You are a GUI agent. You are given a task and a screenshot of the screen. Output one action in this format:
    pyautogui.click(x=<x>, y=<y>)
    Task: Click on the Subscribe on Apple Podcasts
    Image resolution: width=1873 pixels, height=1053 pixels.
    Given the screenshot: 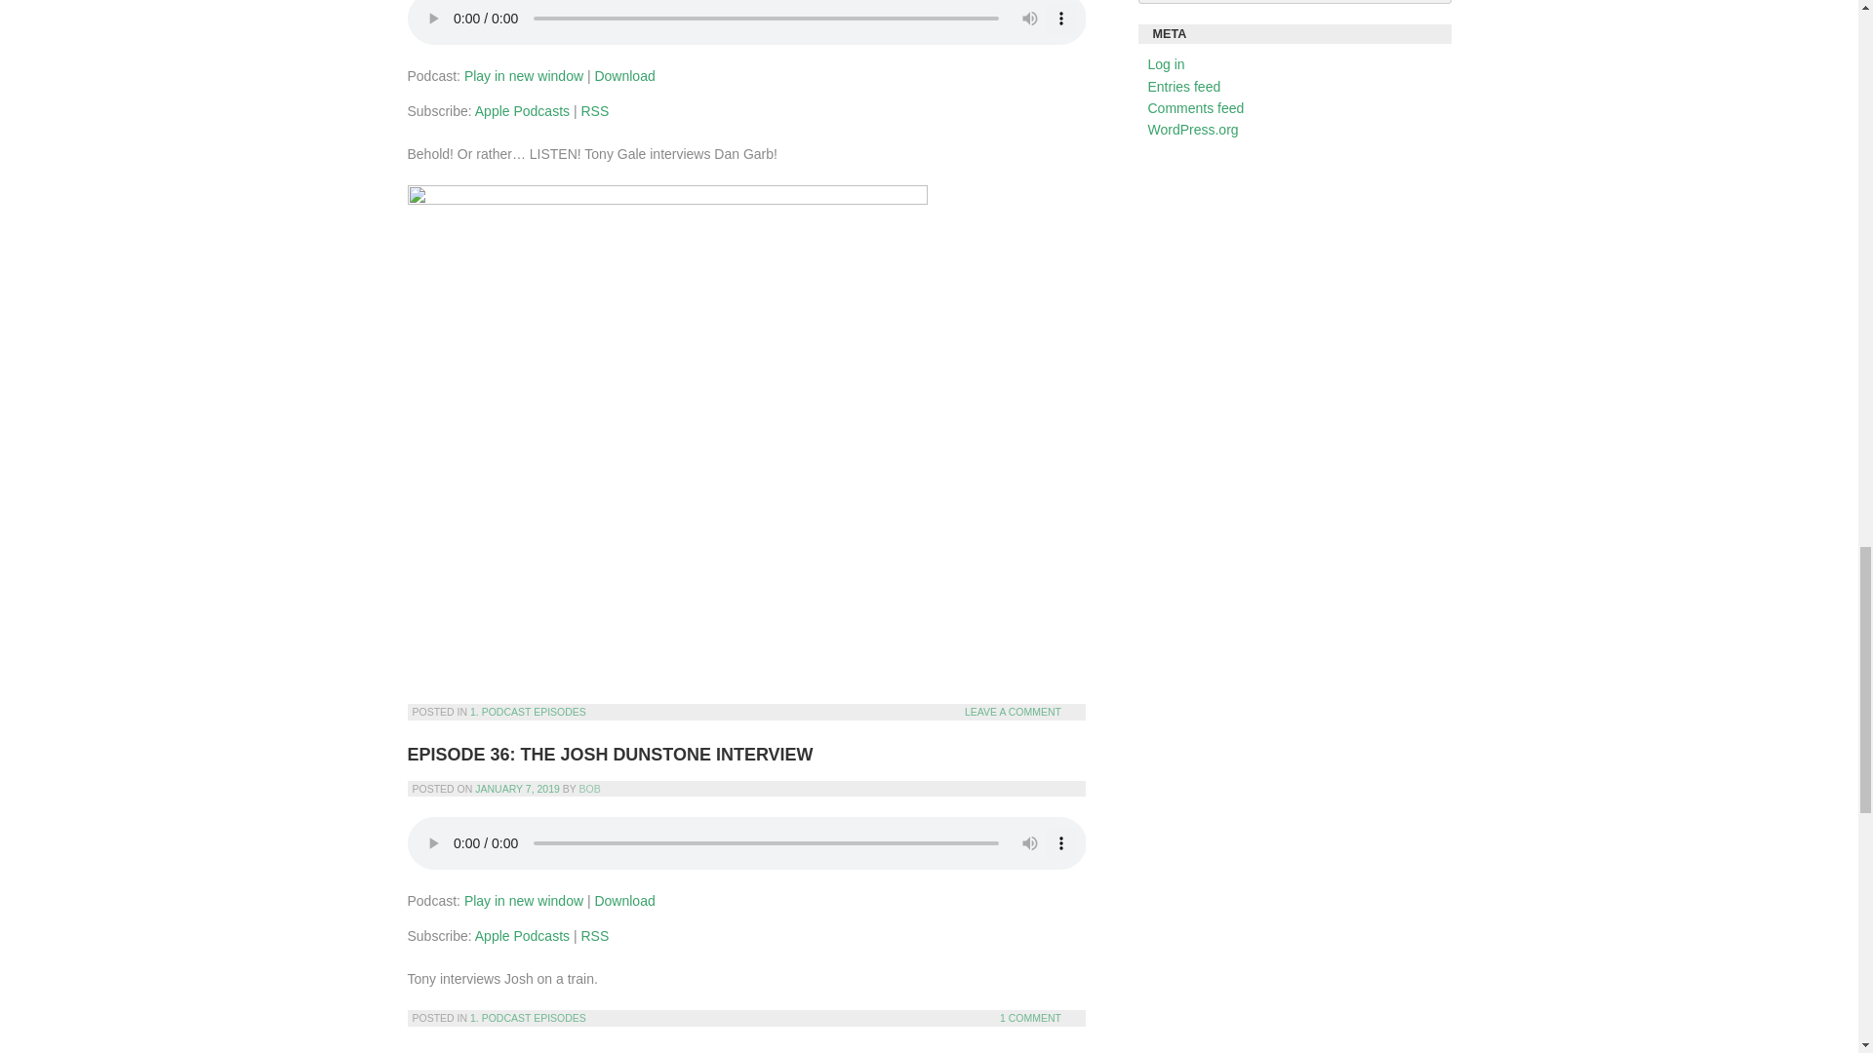 What is the action you would take?
    pyautogui.click(x=522, y=111)
    